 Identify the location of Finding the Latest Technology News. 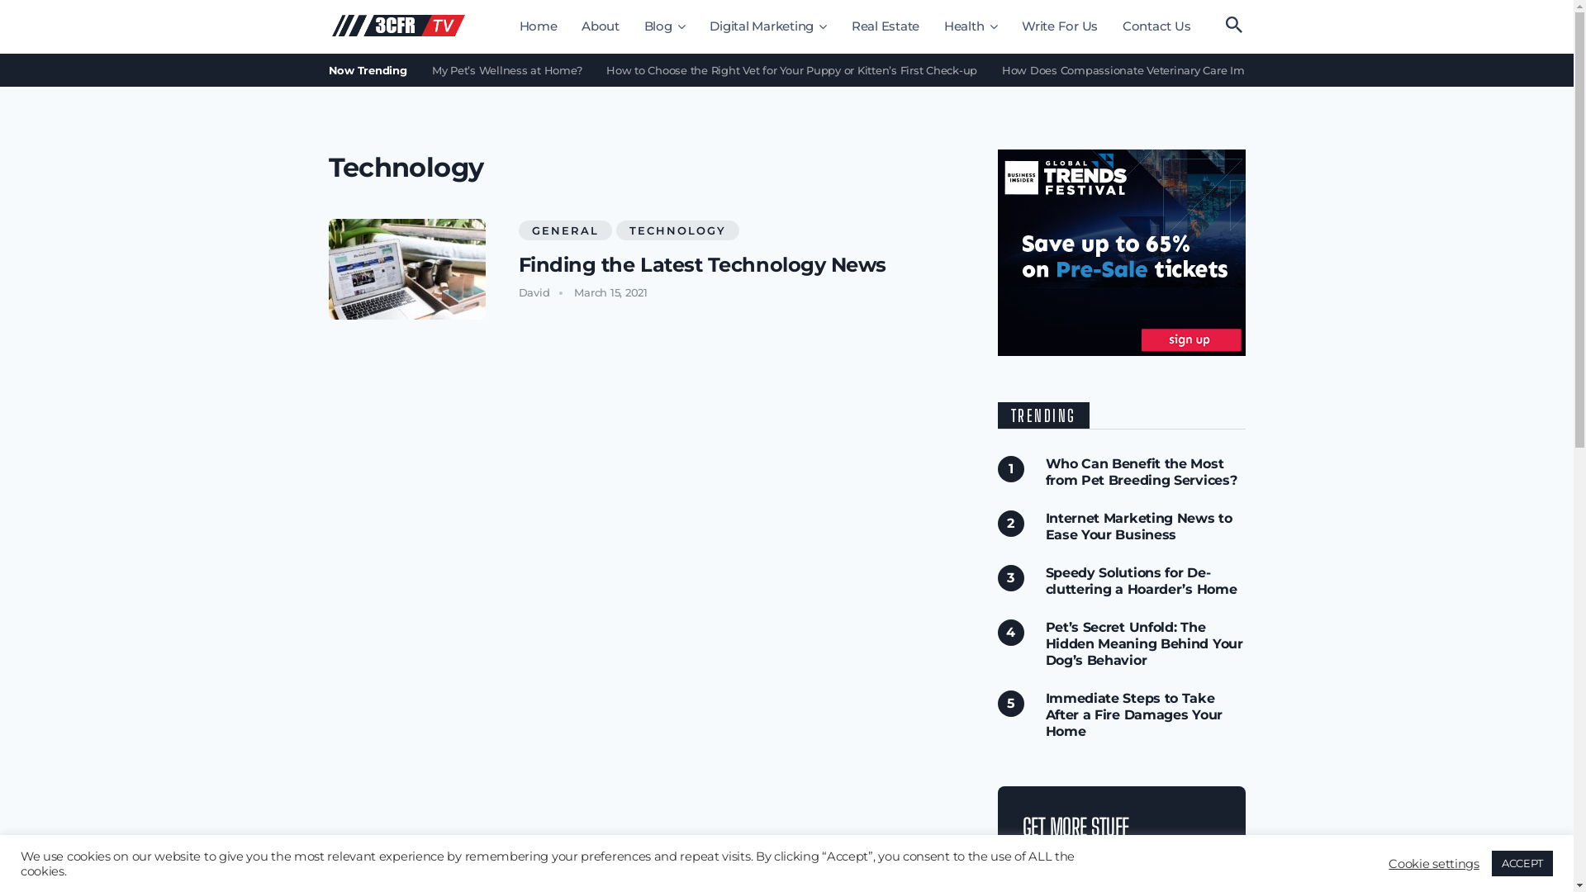
(407, 269).